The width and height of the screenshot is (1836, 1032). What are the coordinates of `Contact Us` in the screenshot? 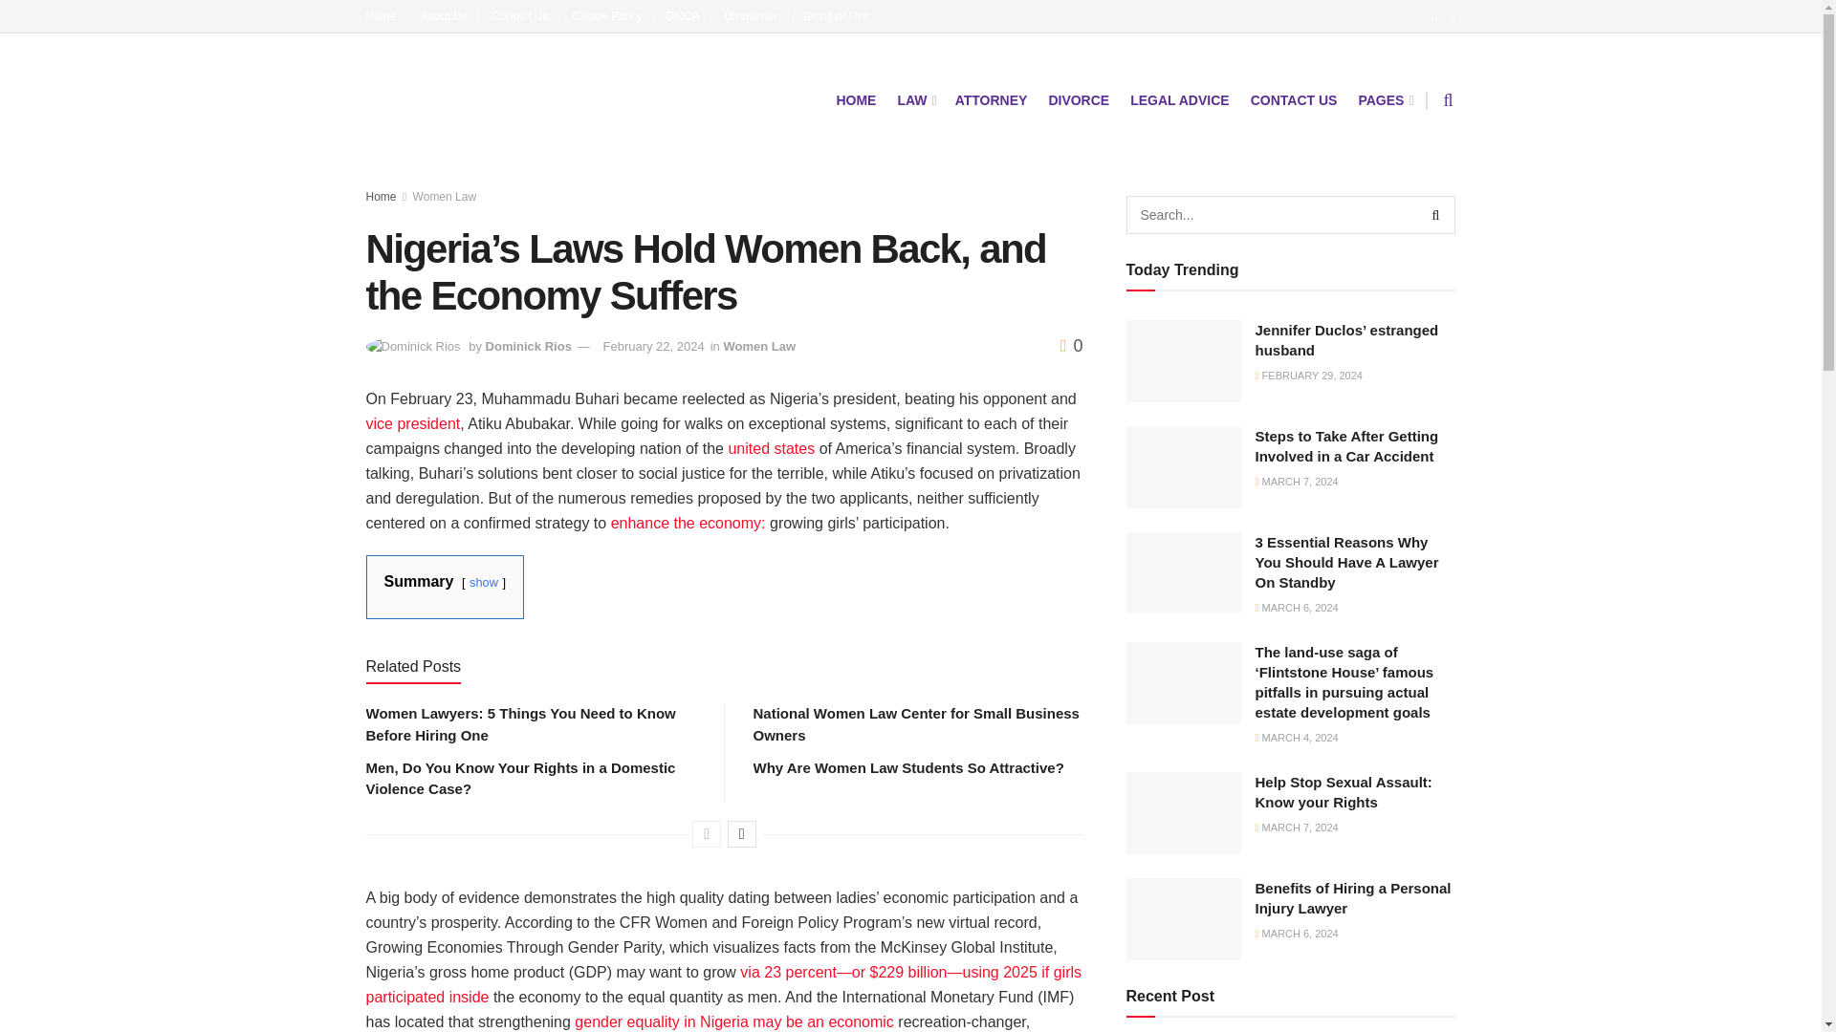 It's located at (526, 15).